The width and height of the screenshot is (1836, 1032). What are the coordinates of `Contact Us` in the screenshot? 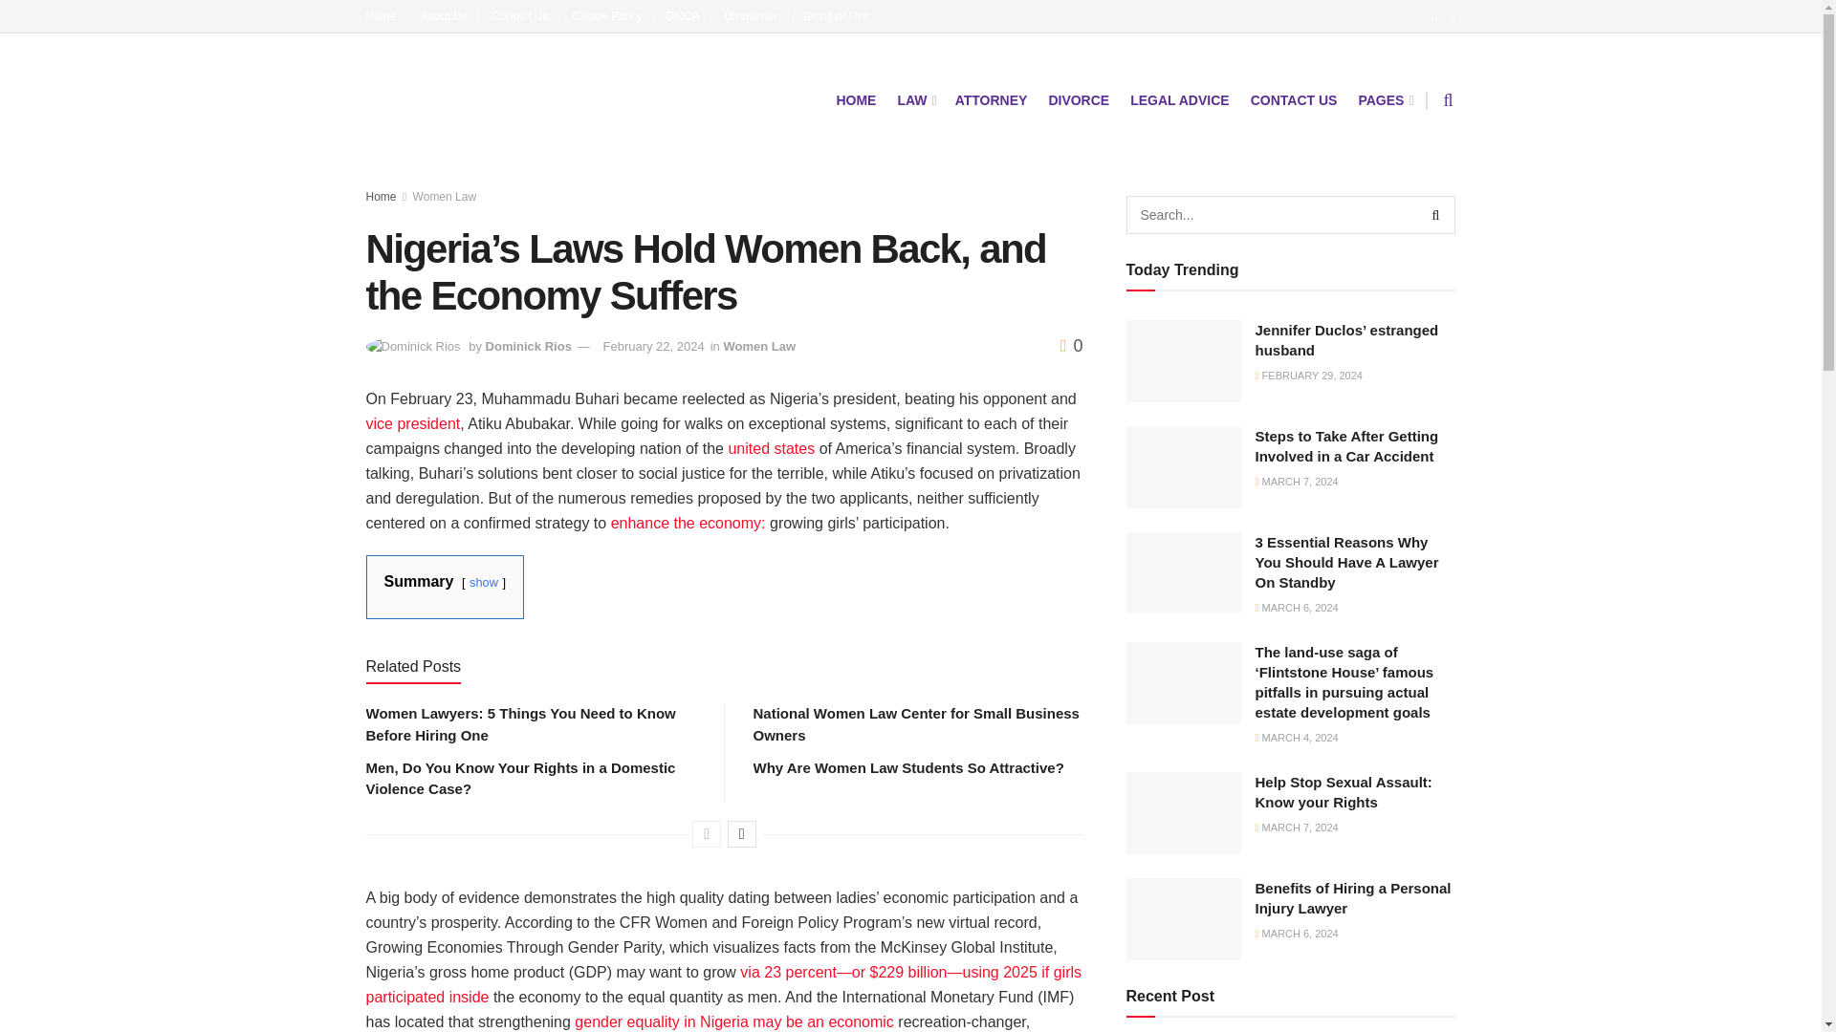 It's located at (526, 15).